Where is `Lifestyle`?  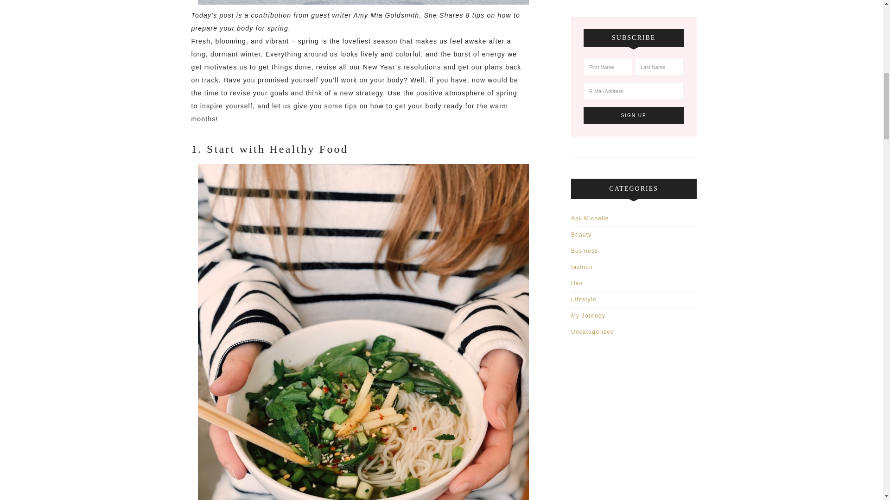 Lifestyle is located at coordinates (584, 300).